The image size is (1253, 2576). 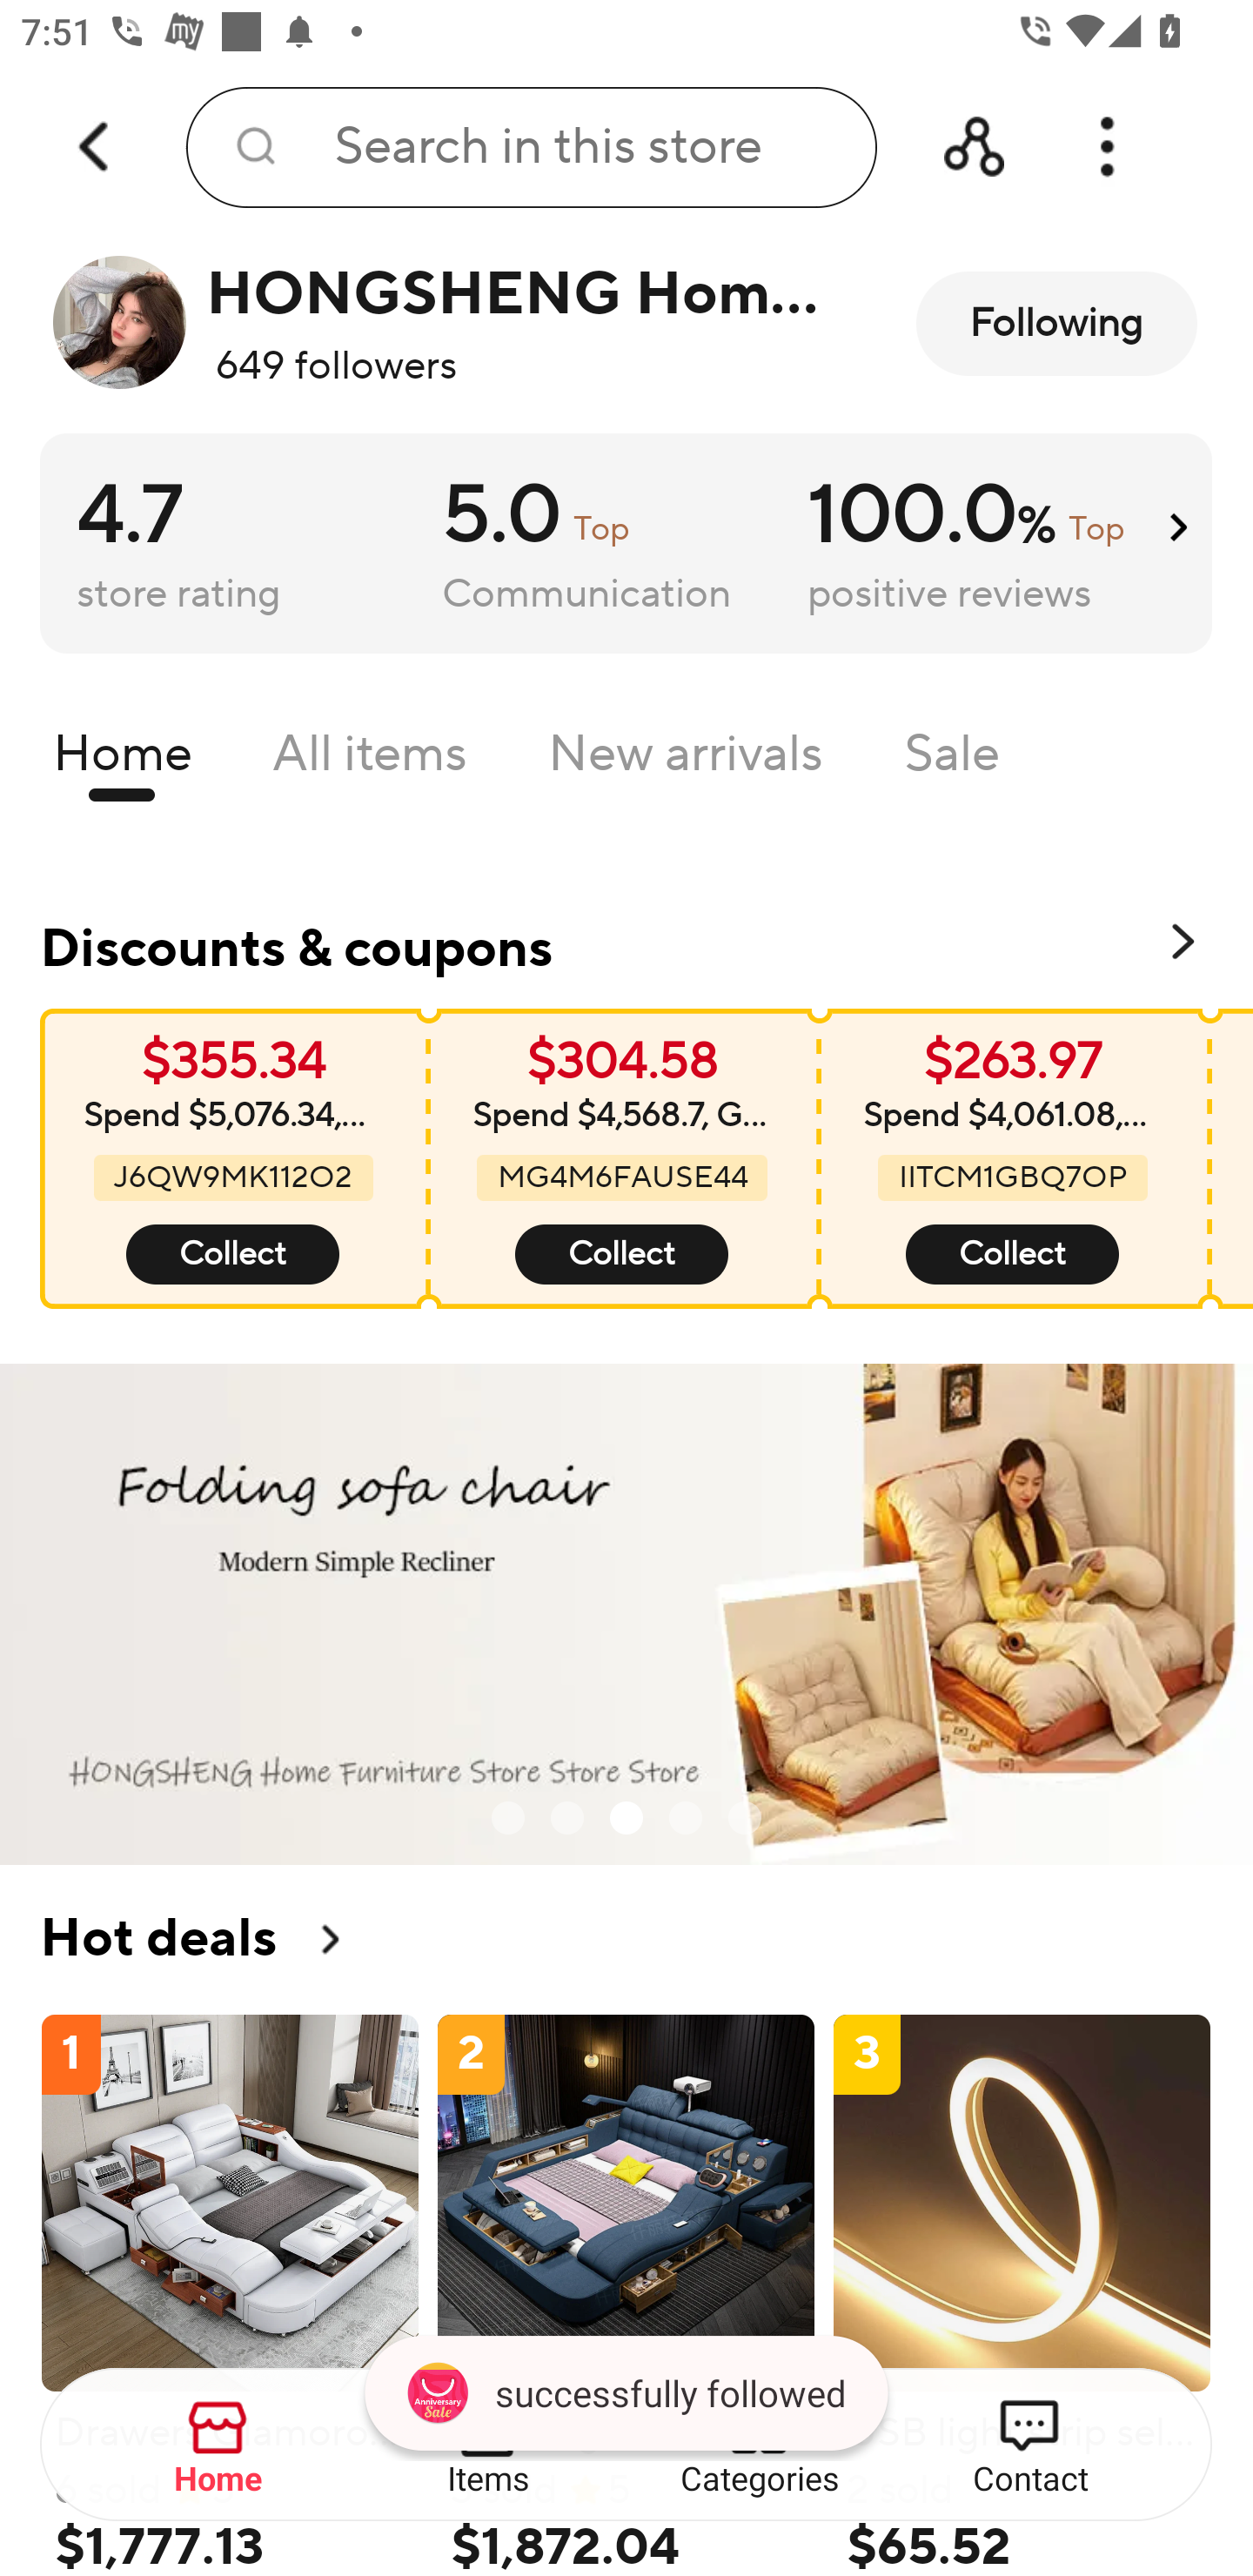 What do you see at coordinates (531, 148) in the screenshot?
I see `Search in this store` at bounding box center [531, 148].